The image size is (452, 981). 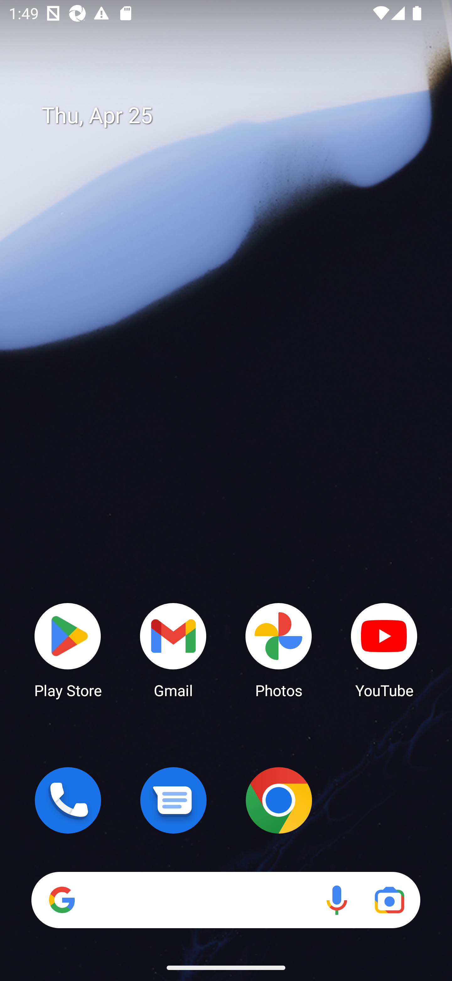 What do you see at coordinates (384, 650) in the screenshot?
I see `YouTube` at bounding box center [384, 650].